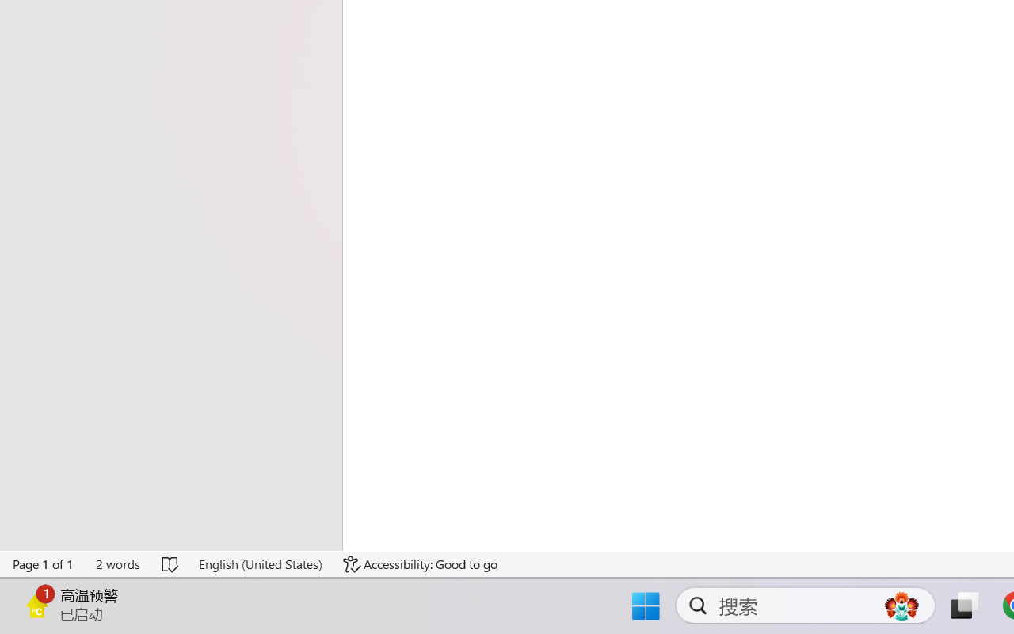  Describe the element at coordinates (44, 564) in the screenshot. I see `Page Number Page 1 of 1` at that location.